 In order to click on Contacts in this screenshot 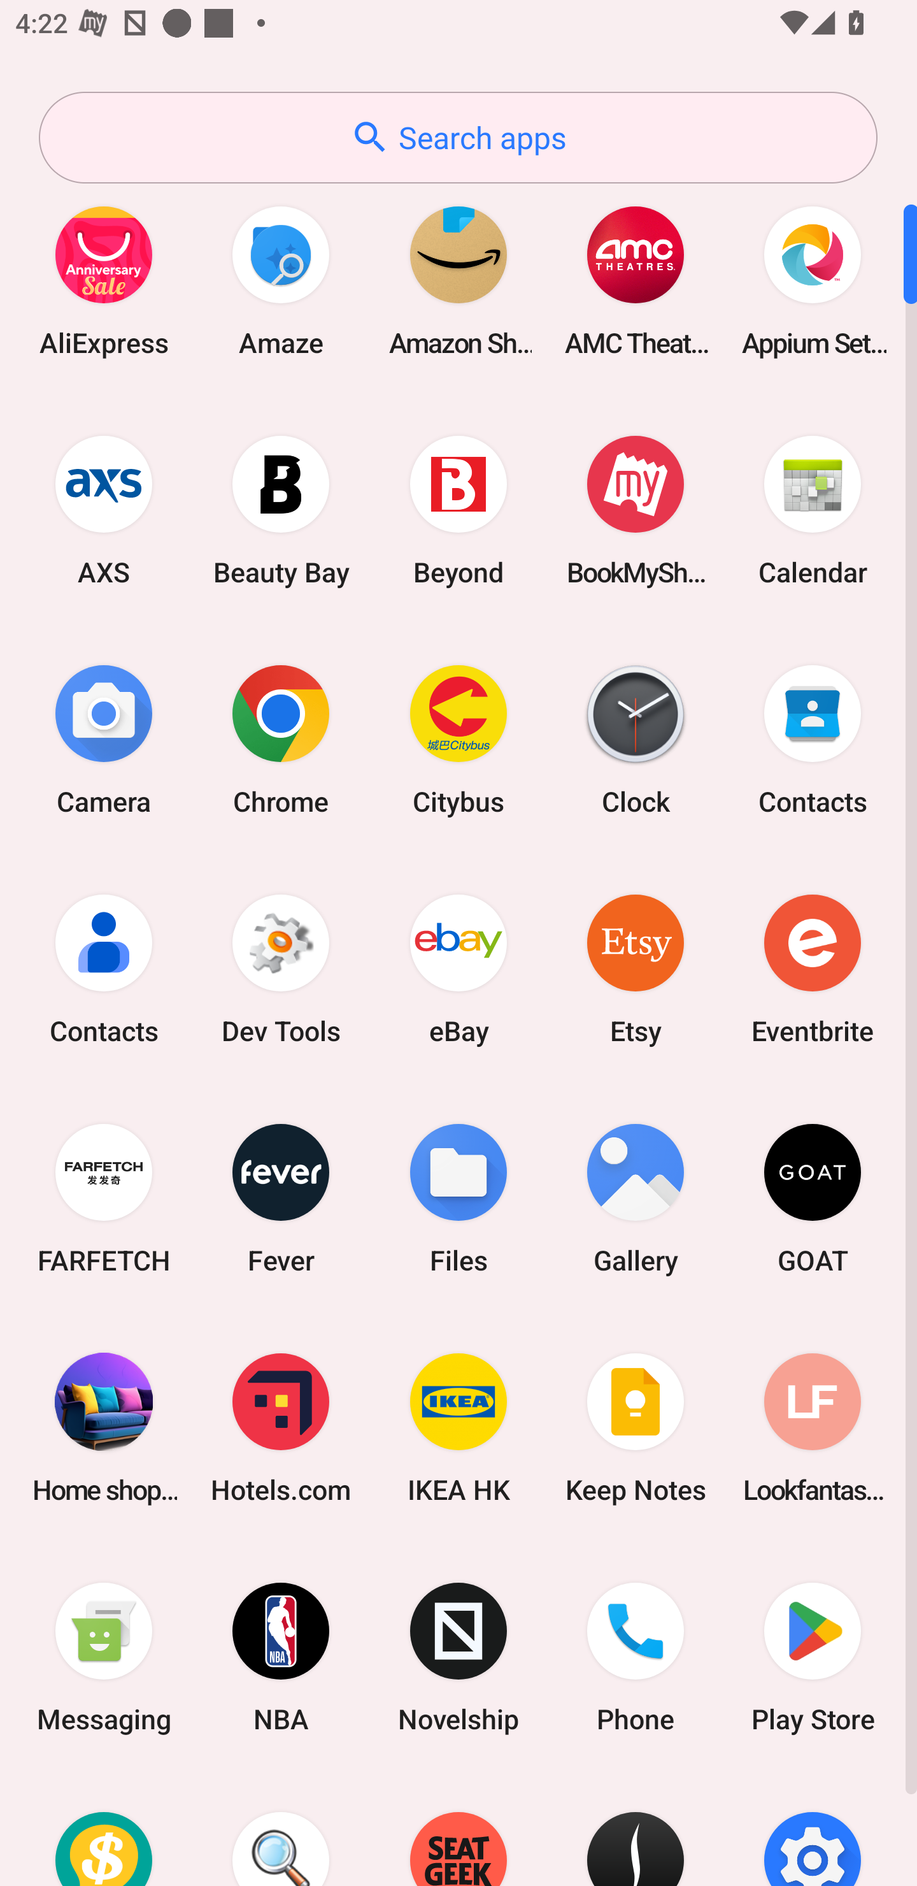, I will do `click(813, 739)`.